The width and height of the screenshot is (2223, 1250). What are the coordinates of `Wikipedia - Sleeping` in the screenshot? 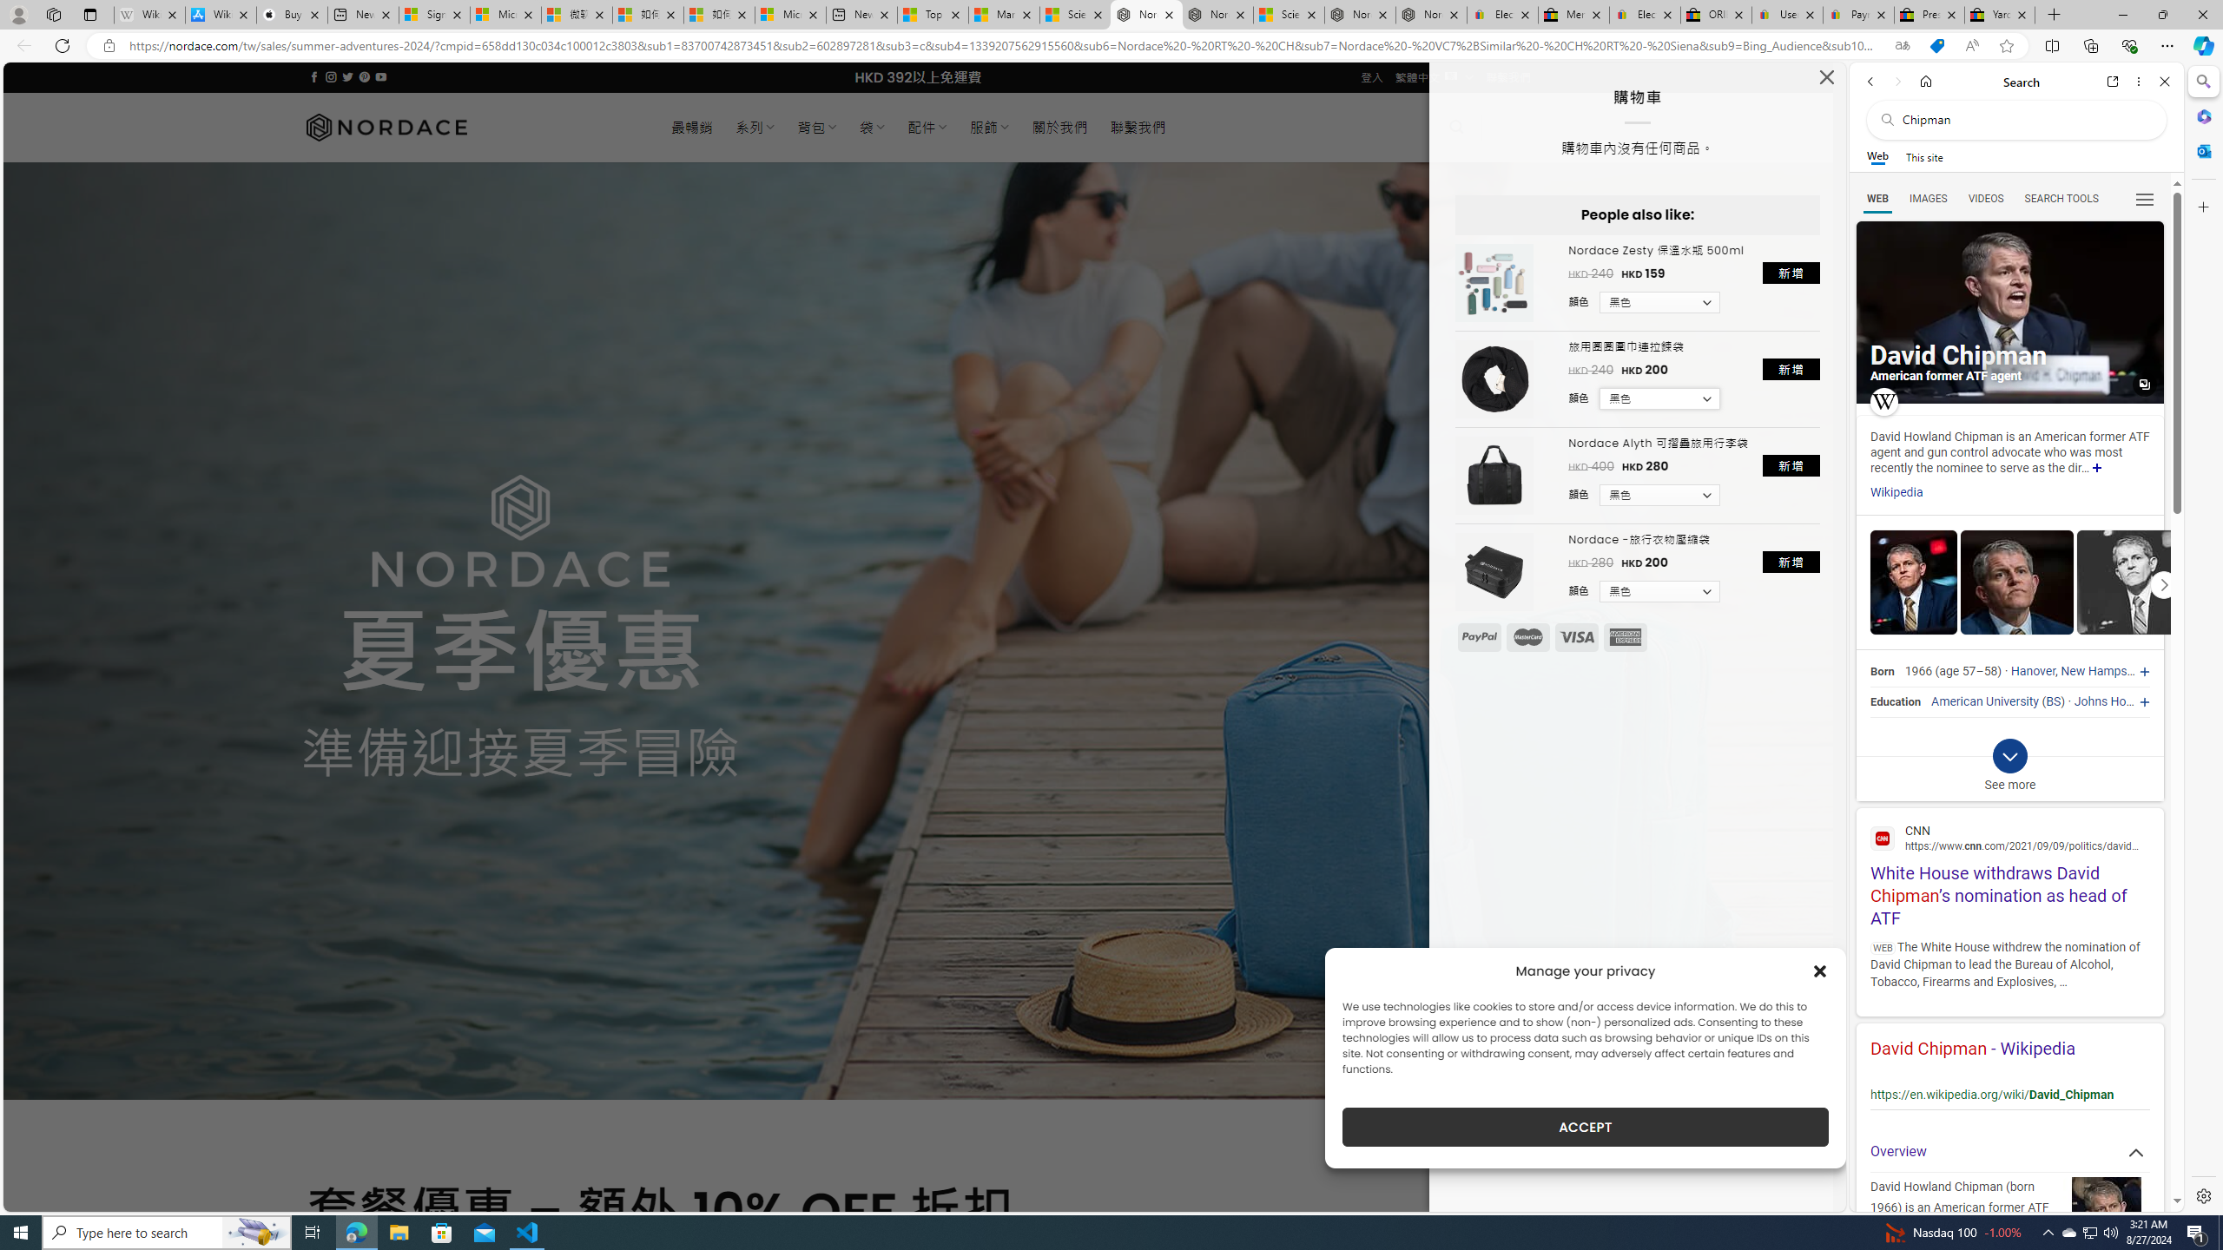 It's located at (149, 15).